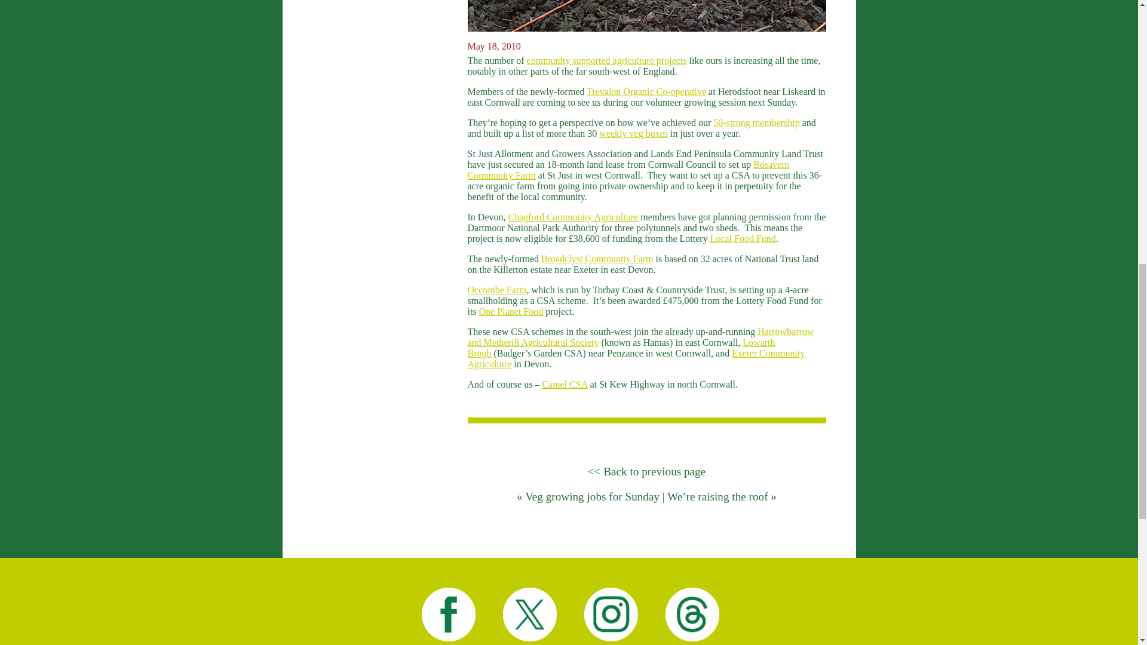  Describe the element at coordinates (607, 60) in the screenshot. I see `community supported agriculture projects` at that location.